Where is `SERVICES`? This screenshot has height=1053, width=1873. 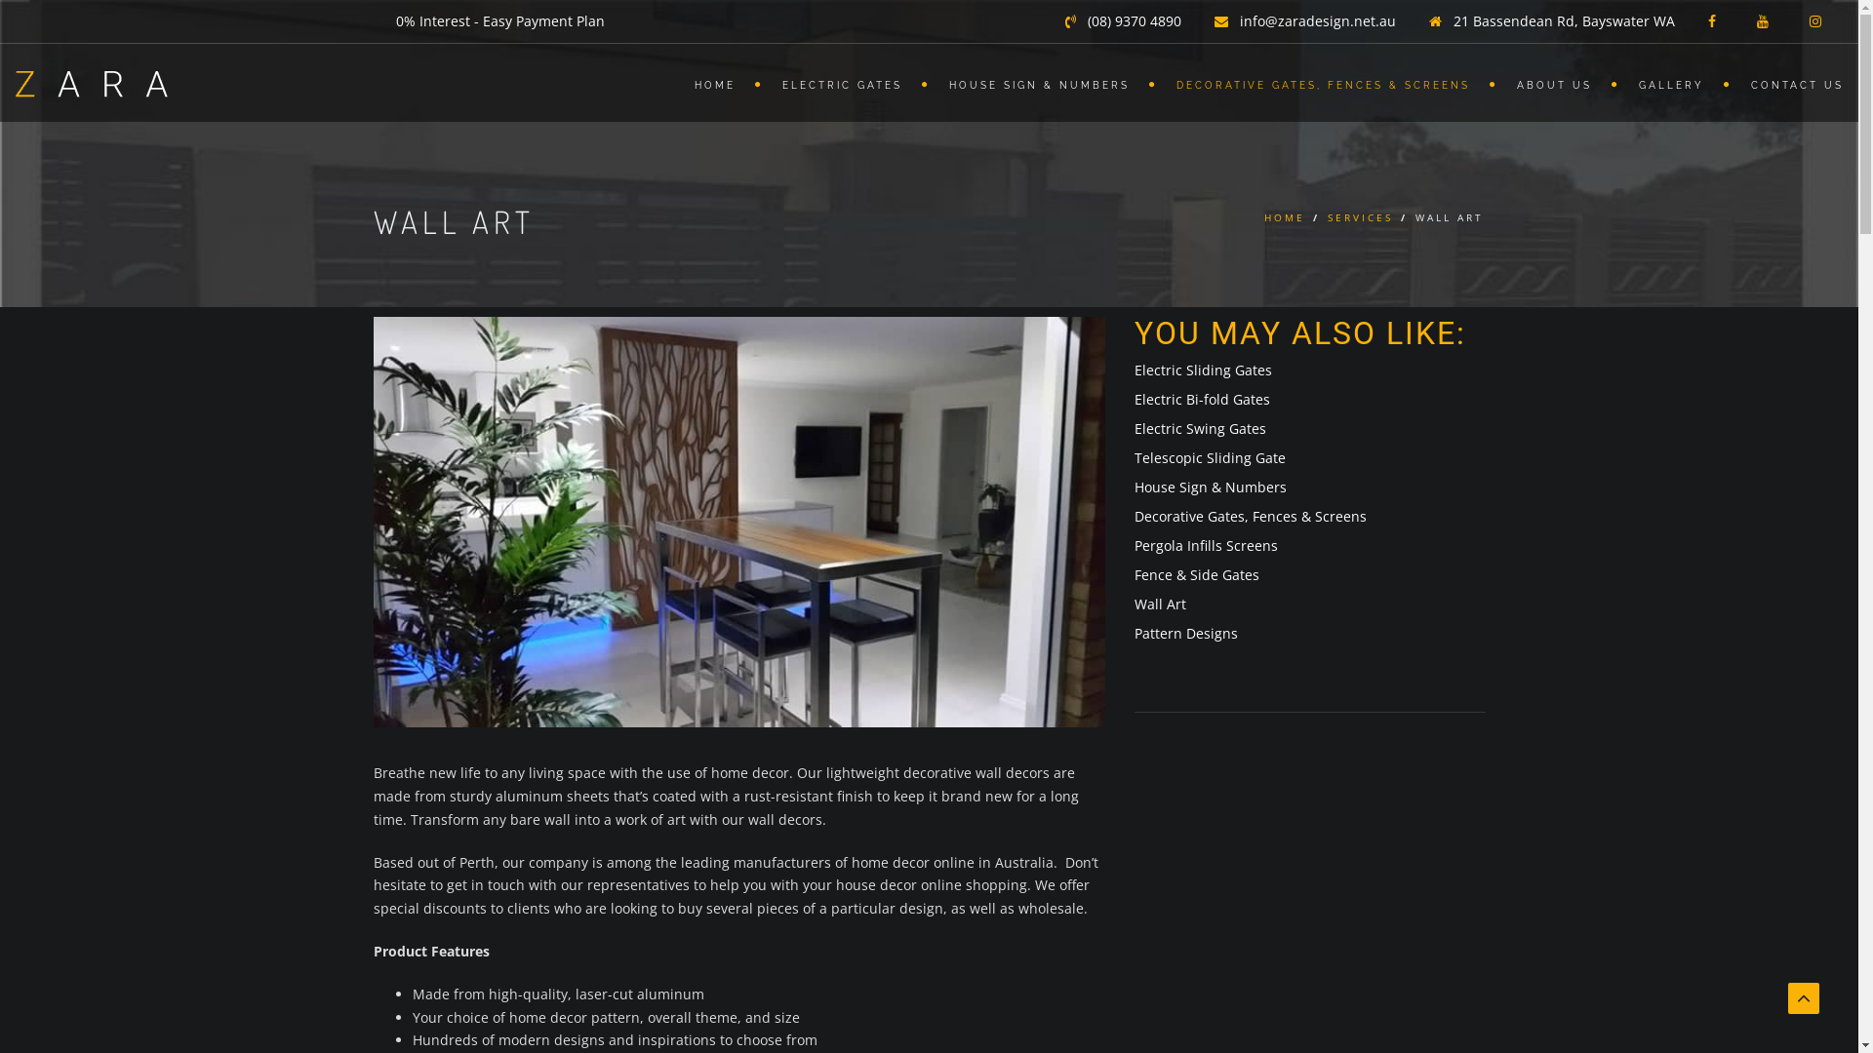
SERVICES is located at coordinates (1360, 217).